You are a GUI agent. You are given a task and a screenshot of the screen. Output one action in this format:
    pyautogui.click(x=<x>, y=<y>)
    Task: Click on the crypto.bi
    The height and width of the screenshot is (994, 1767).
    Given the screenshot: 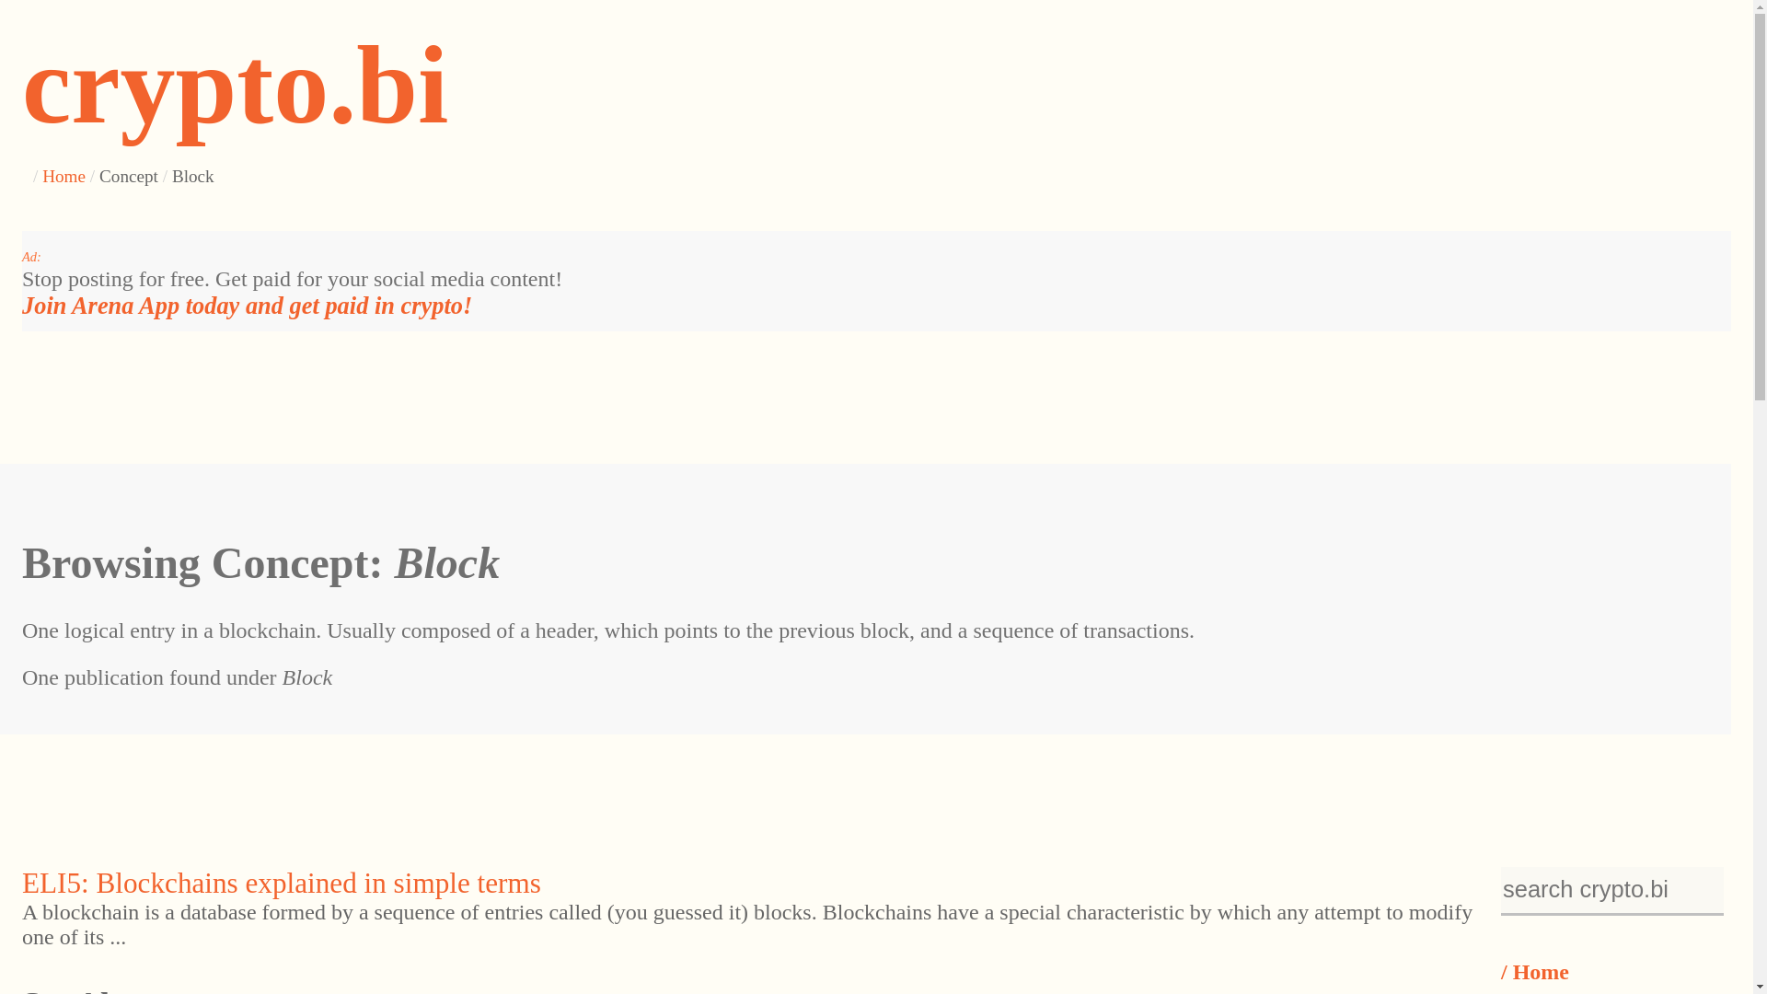 What is the action you would take?
    pyautogui.click(x=235, y=85)
    